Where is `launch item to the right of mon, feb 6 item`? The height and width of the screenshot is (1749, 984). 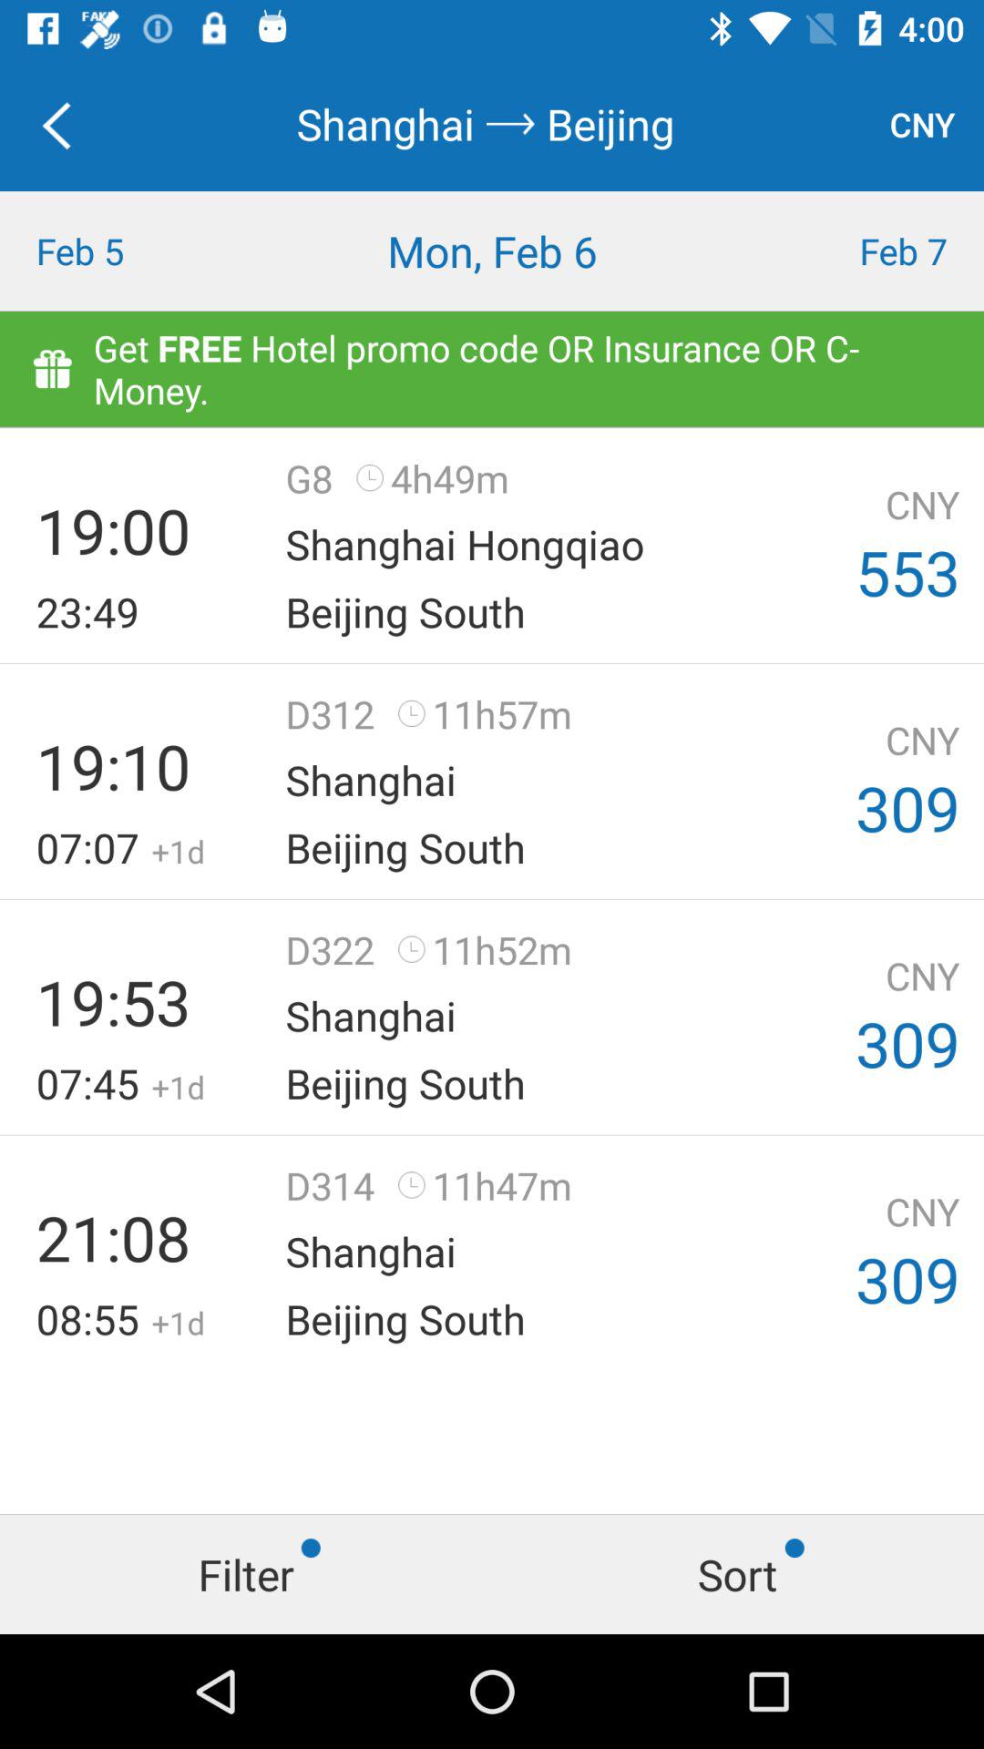 launch item to the right of mon, feb 6 item is located at coordinates (861, 251).